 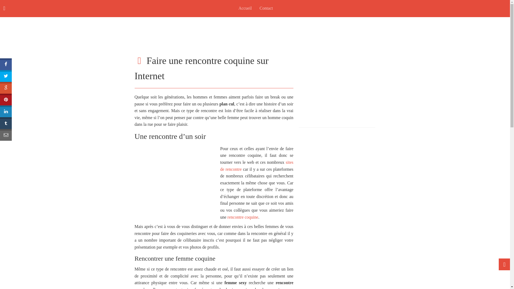 I want to click on Advertisement, so click(x=339, y=84).